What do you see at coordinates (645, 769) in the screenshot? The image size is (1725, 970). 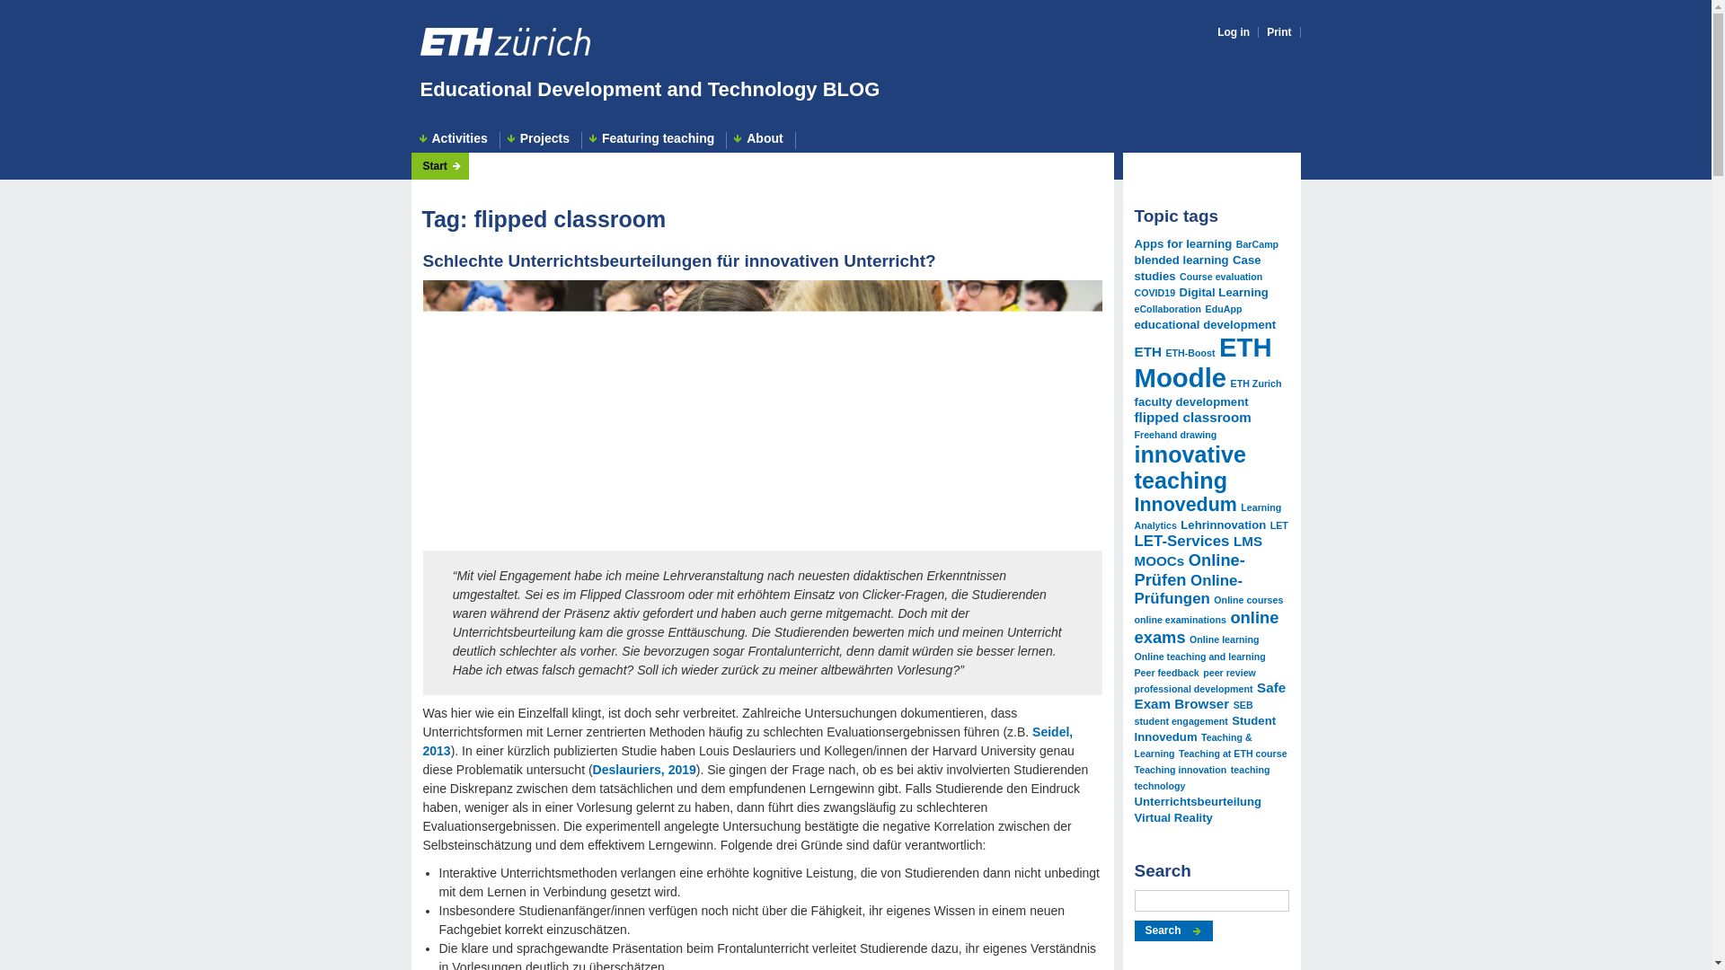 I see `Deslauriers, 2019` at bounding box center [645, 769].